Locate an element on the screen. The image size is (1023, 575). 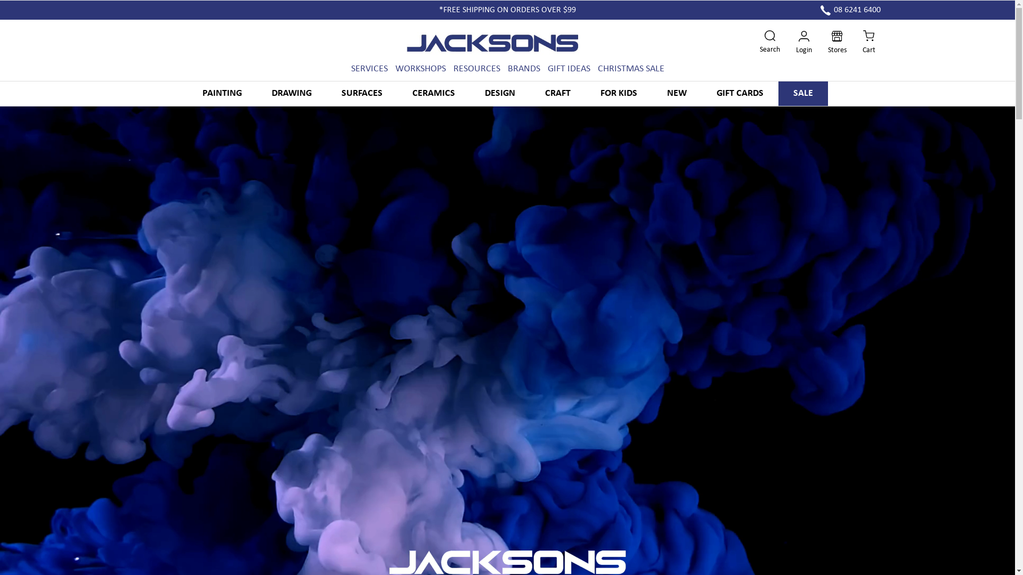
Jacksons Drawing Supplies is located at coordinates (496, 44).